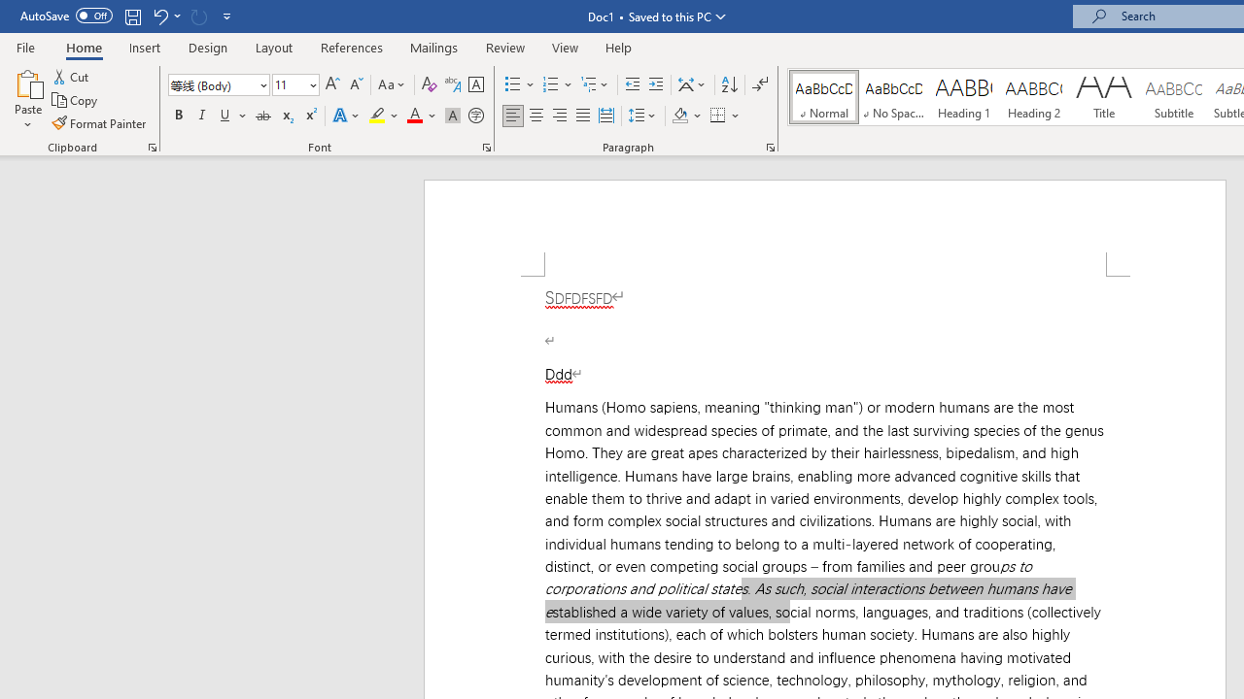 The height and width of the screenshot is (699, 1244). I want to click on Line and Paragraph Spacing, so click(642, 116).